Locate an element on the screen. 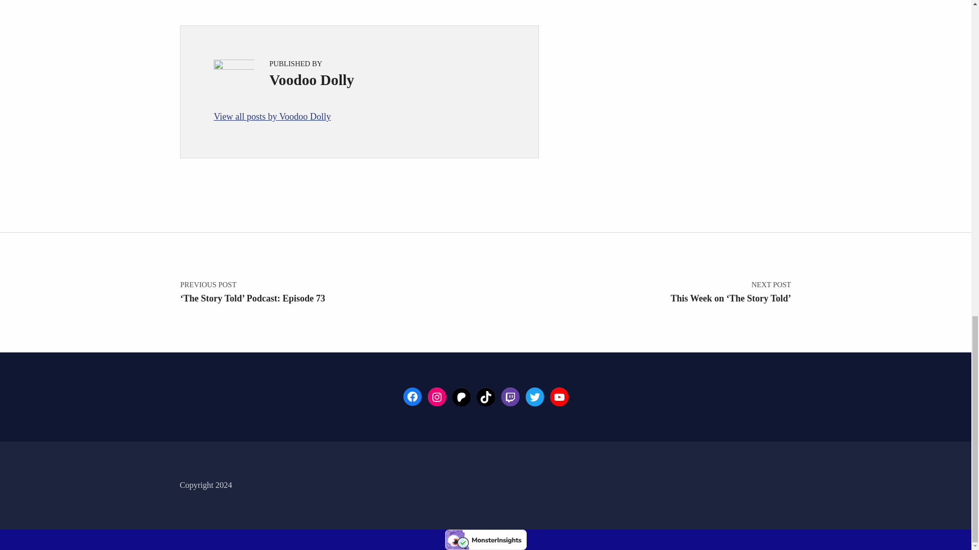 This screenshot has height=550, width=979. View all posts by Voodoo Dolly is located at coordinates (359, 117).